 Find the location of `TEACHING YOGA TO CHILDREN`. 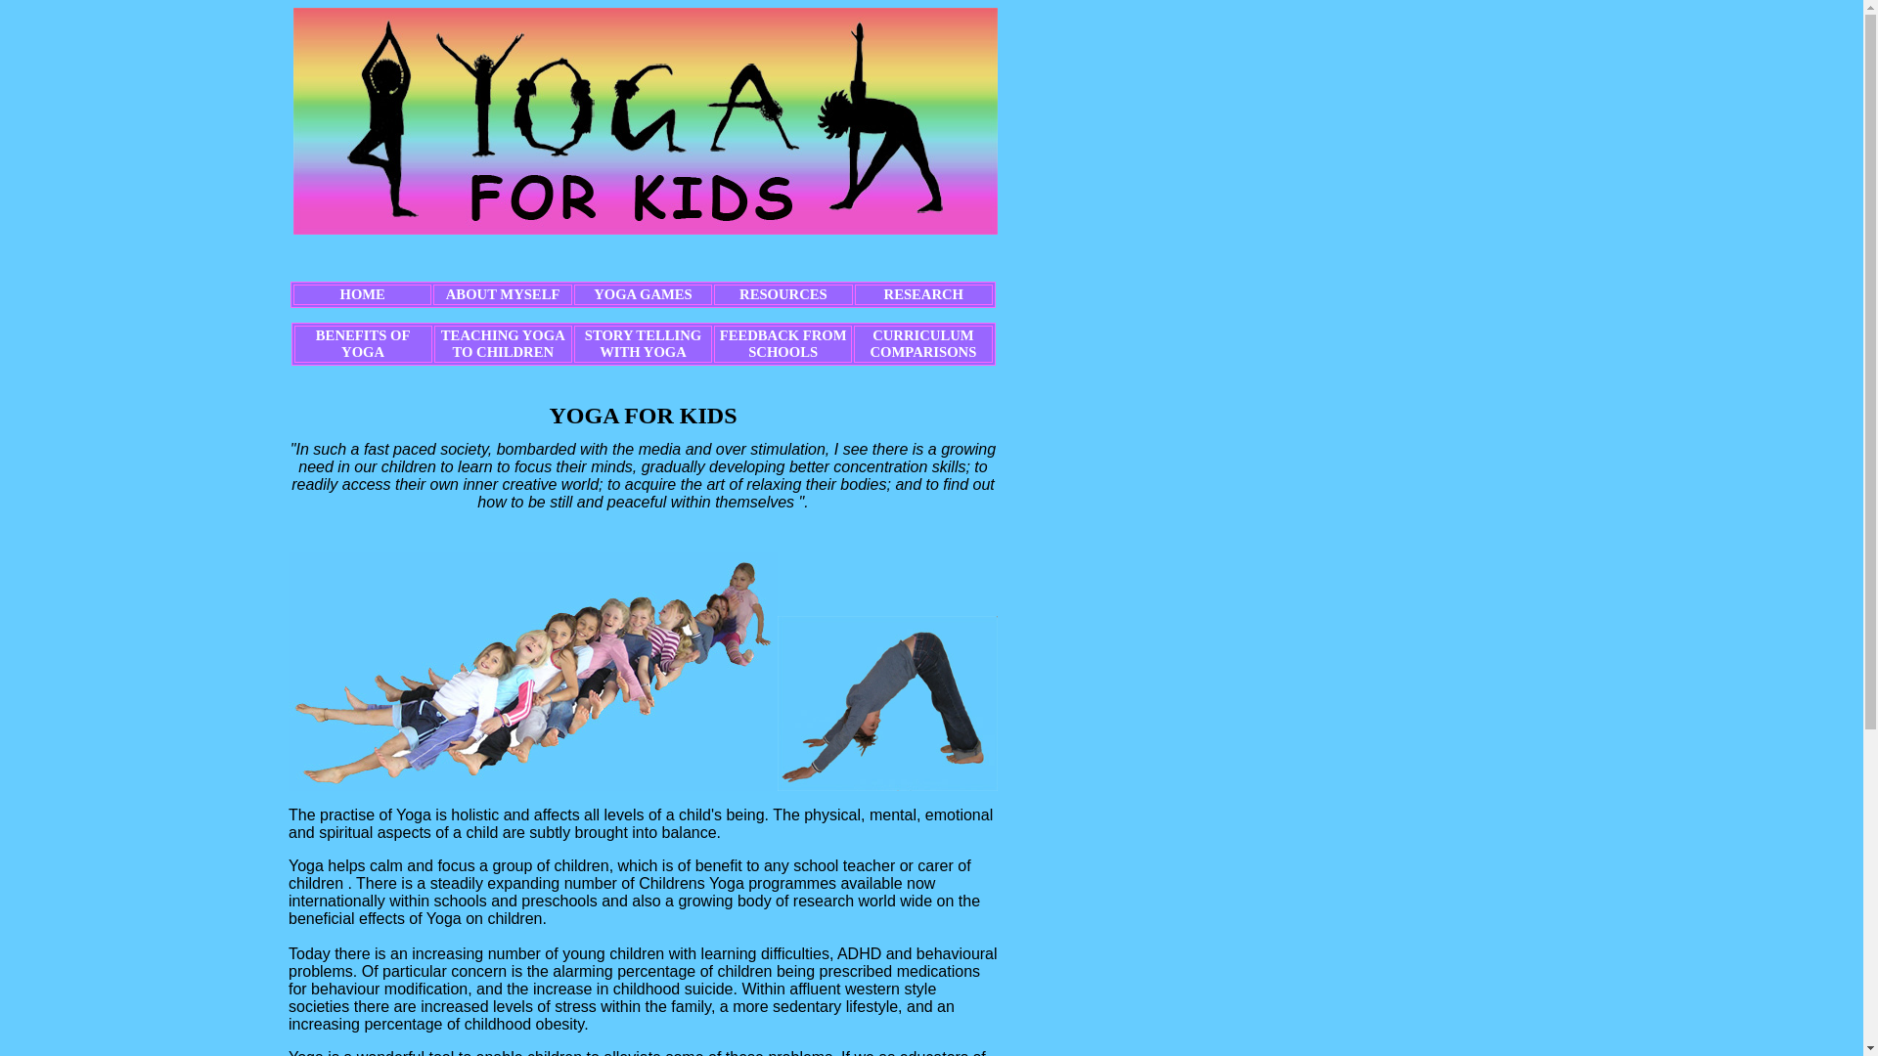

TEACHING YOGA TO CHILDREN is located at coordinates (503, 344).